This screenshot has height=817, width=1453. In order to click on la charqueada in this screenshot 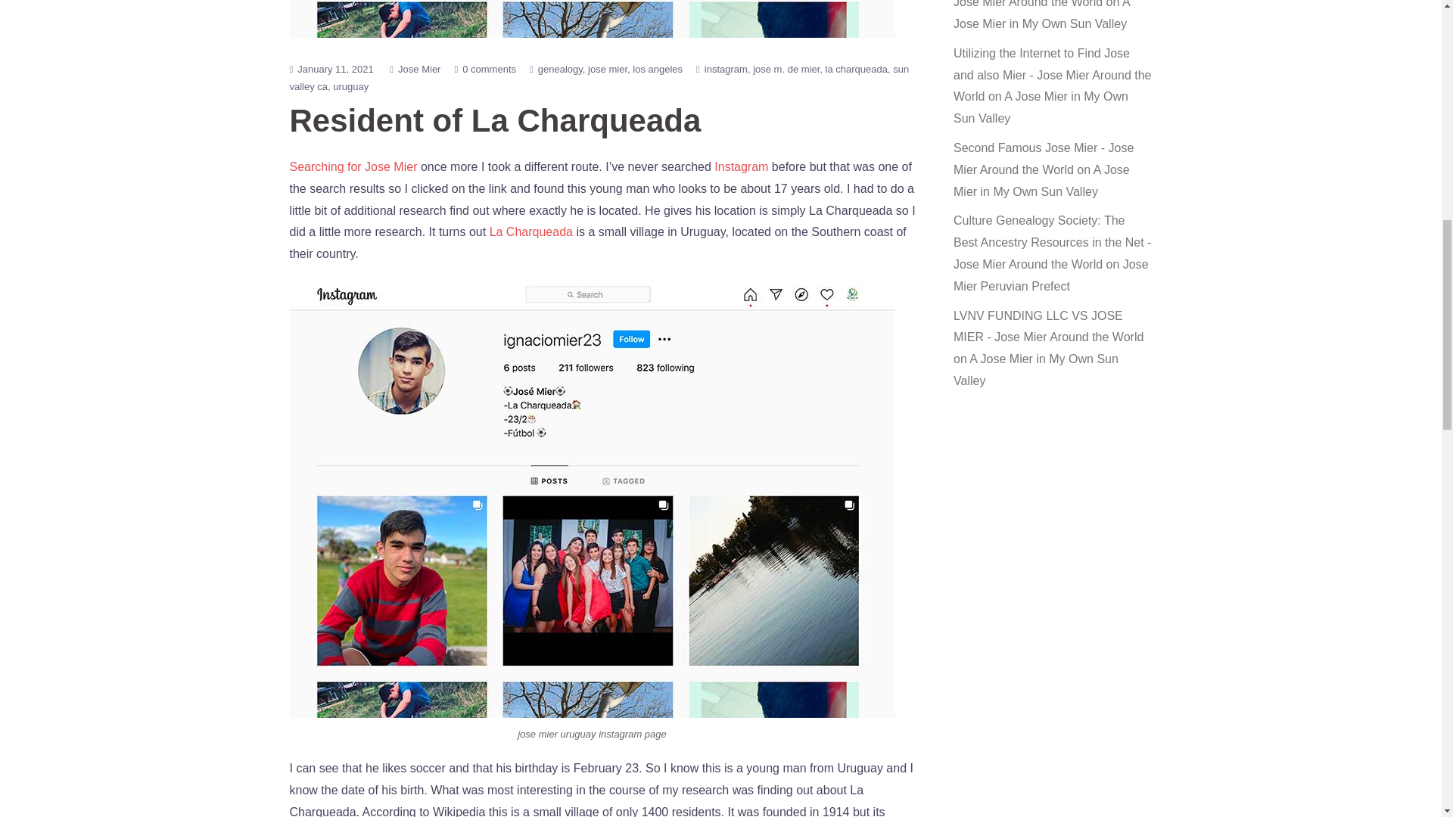, I will do `click(859, 70)`.